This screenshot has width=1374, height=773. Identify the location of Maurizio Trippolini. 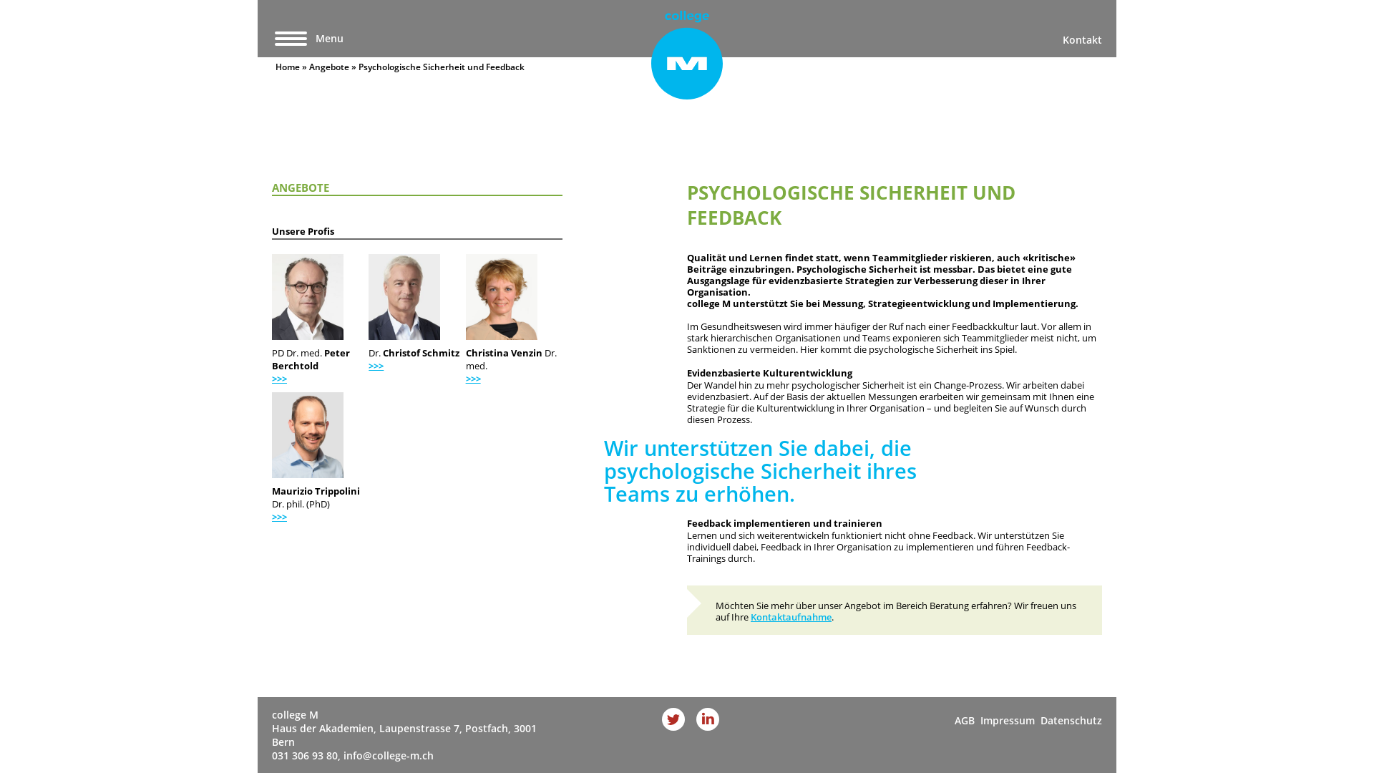
(308, 435).